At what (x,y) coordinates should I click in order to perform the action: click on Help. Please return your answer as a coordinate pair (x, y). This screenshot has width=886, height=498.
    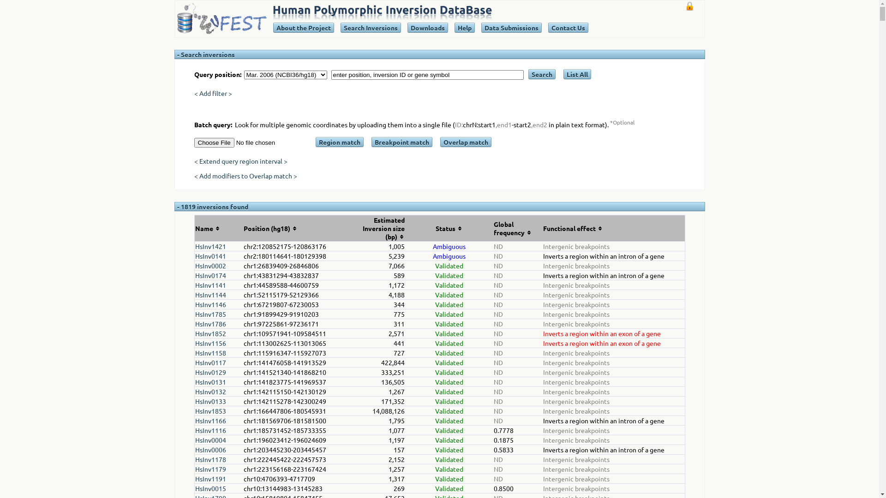
    Looking at the image, I should click on (465, 28).